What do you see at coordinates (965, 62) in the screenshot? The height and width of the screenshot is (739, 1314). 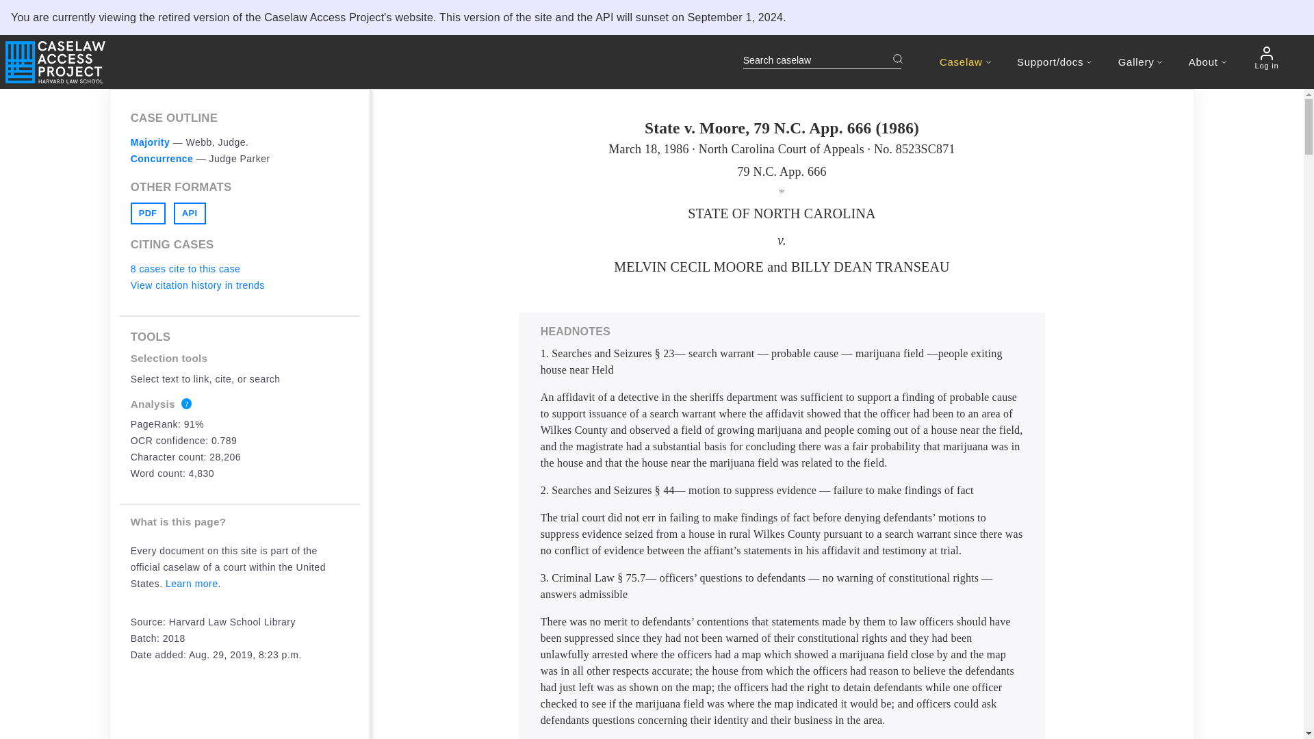 I see `Caselaw` at bounding box center [965, 62].